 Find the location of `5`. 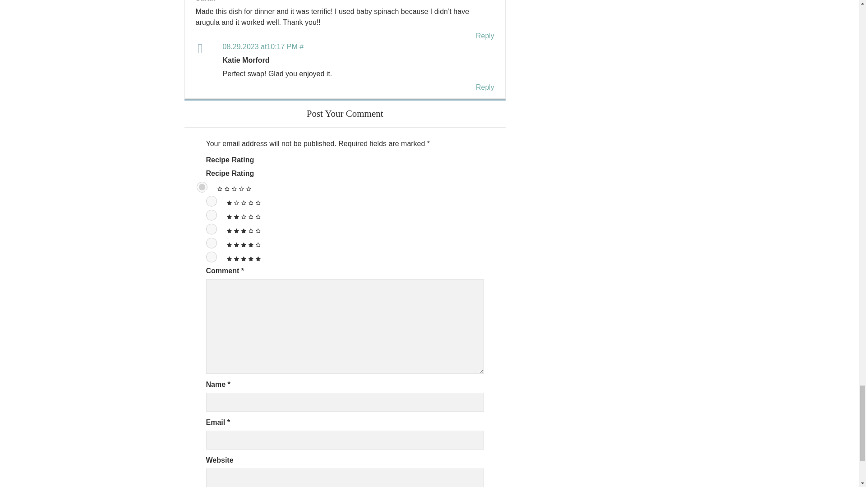

5 is located at coordinates (211, 257).